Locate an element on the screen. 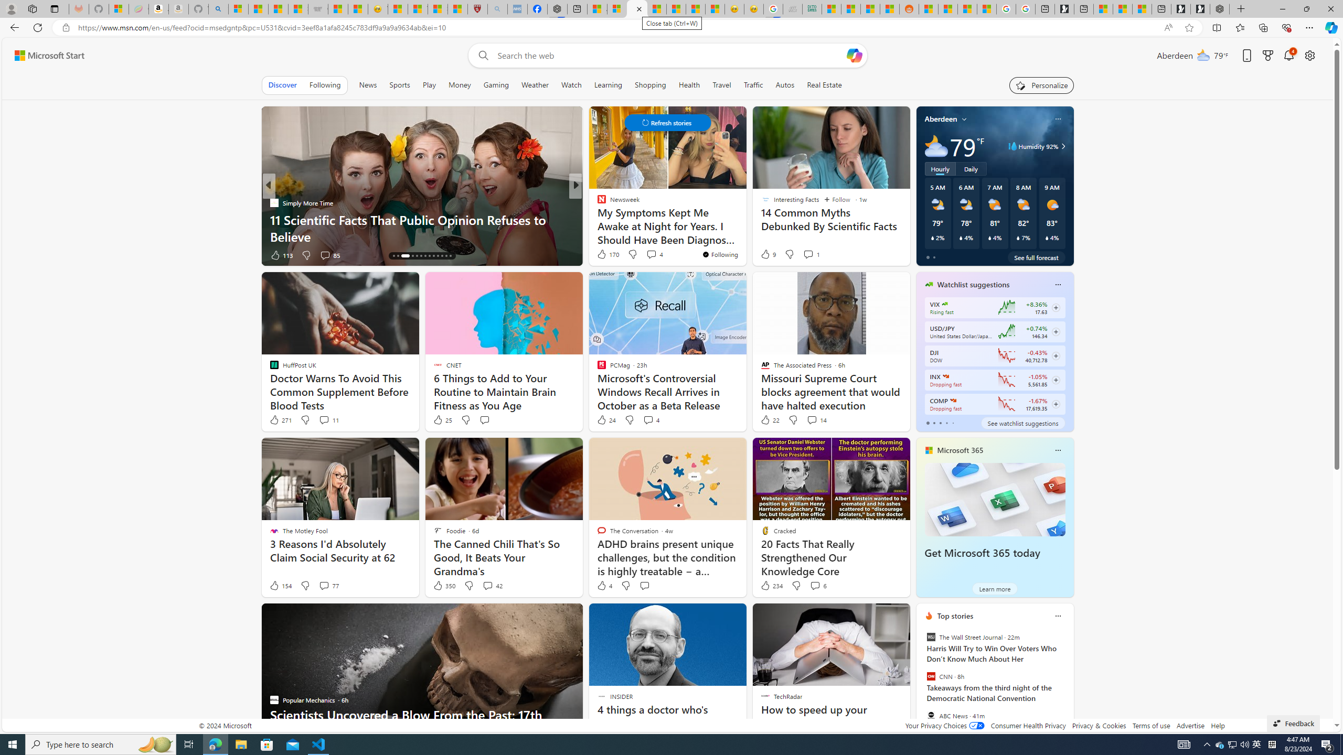  25 Like is located at coordinates (442, 420).